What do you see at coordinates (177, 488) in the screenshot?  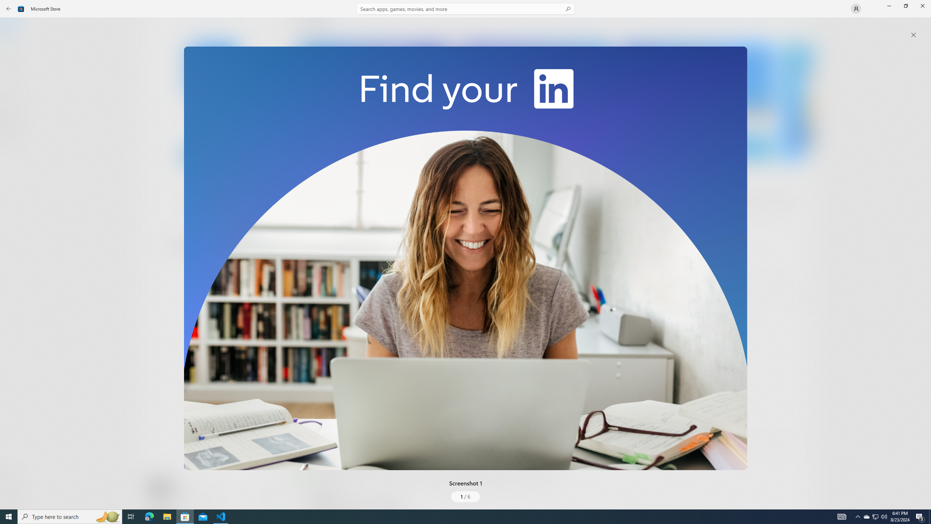 I see `Age rating: TEEN. Click for more information.` at bounding box center [177, 488].